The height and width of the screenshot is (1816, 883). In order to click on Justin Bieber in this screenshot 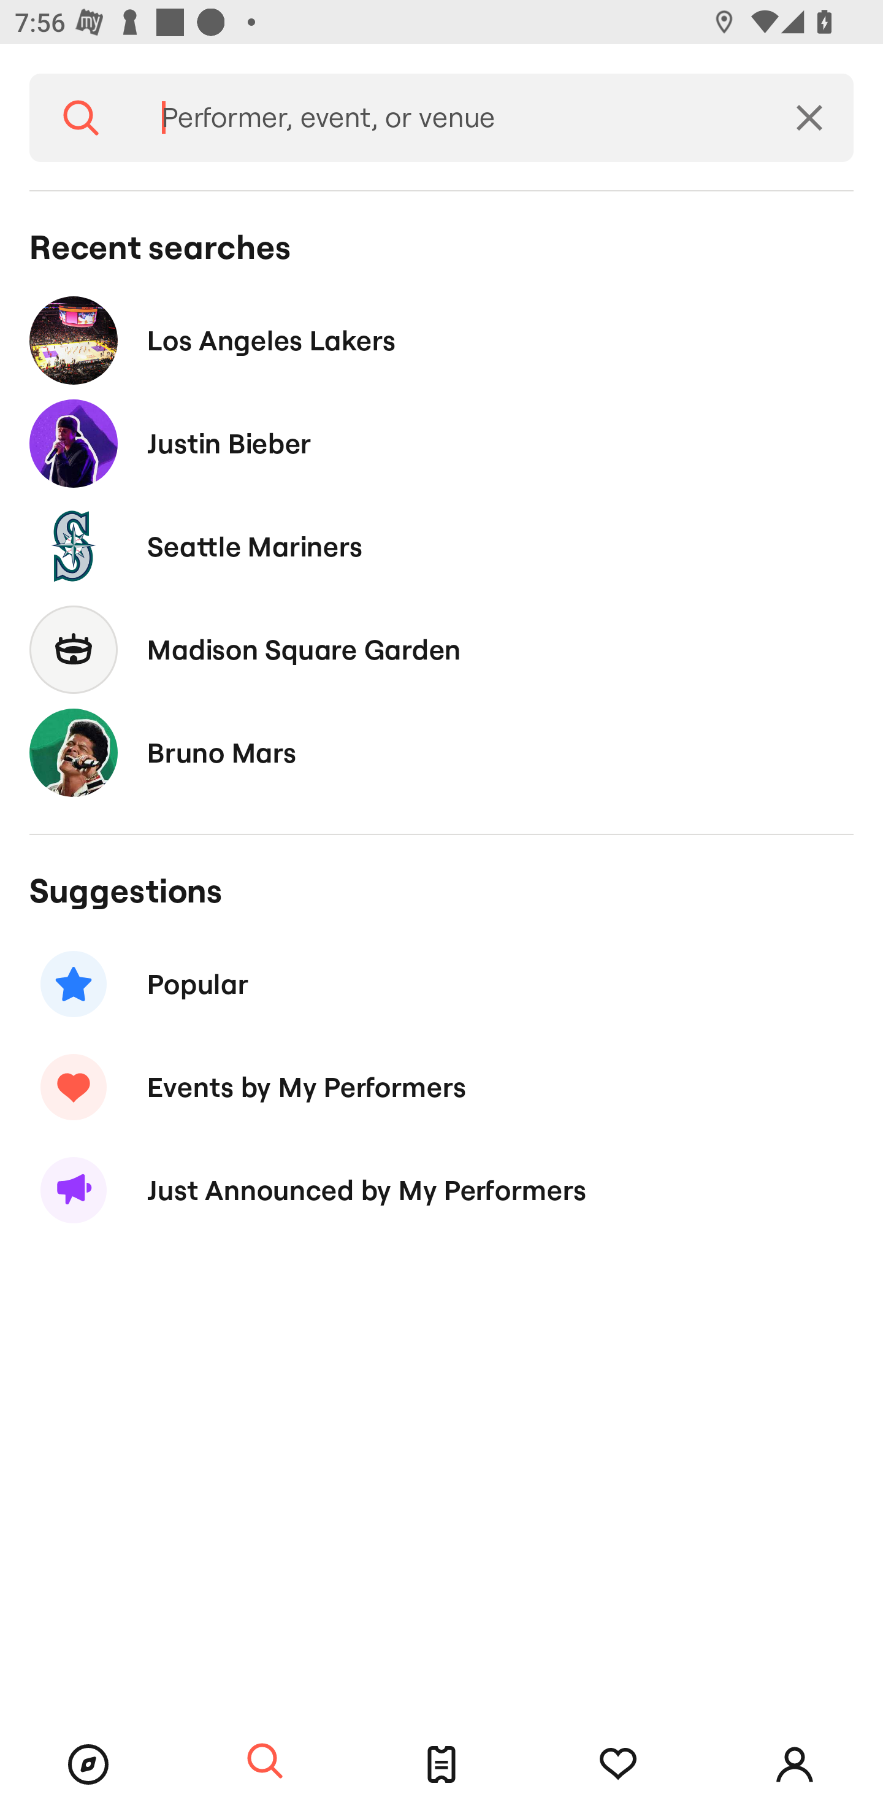, I will do `click(442, 444)`.